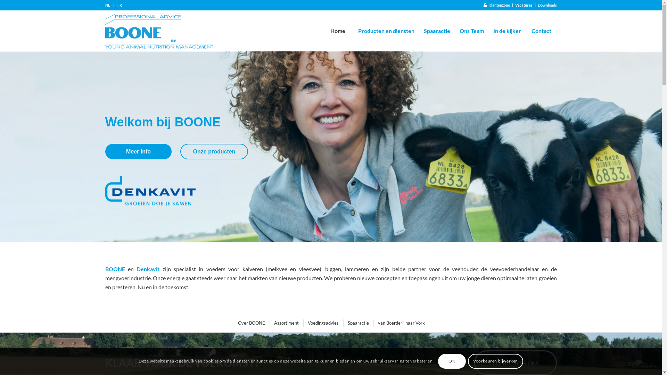 The width and height of the screenshot is (667, 375). Describe the element at coordinates (524, 5) in the screenshot. I see `Vacatures` at that location.